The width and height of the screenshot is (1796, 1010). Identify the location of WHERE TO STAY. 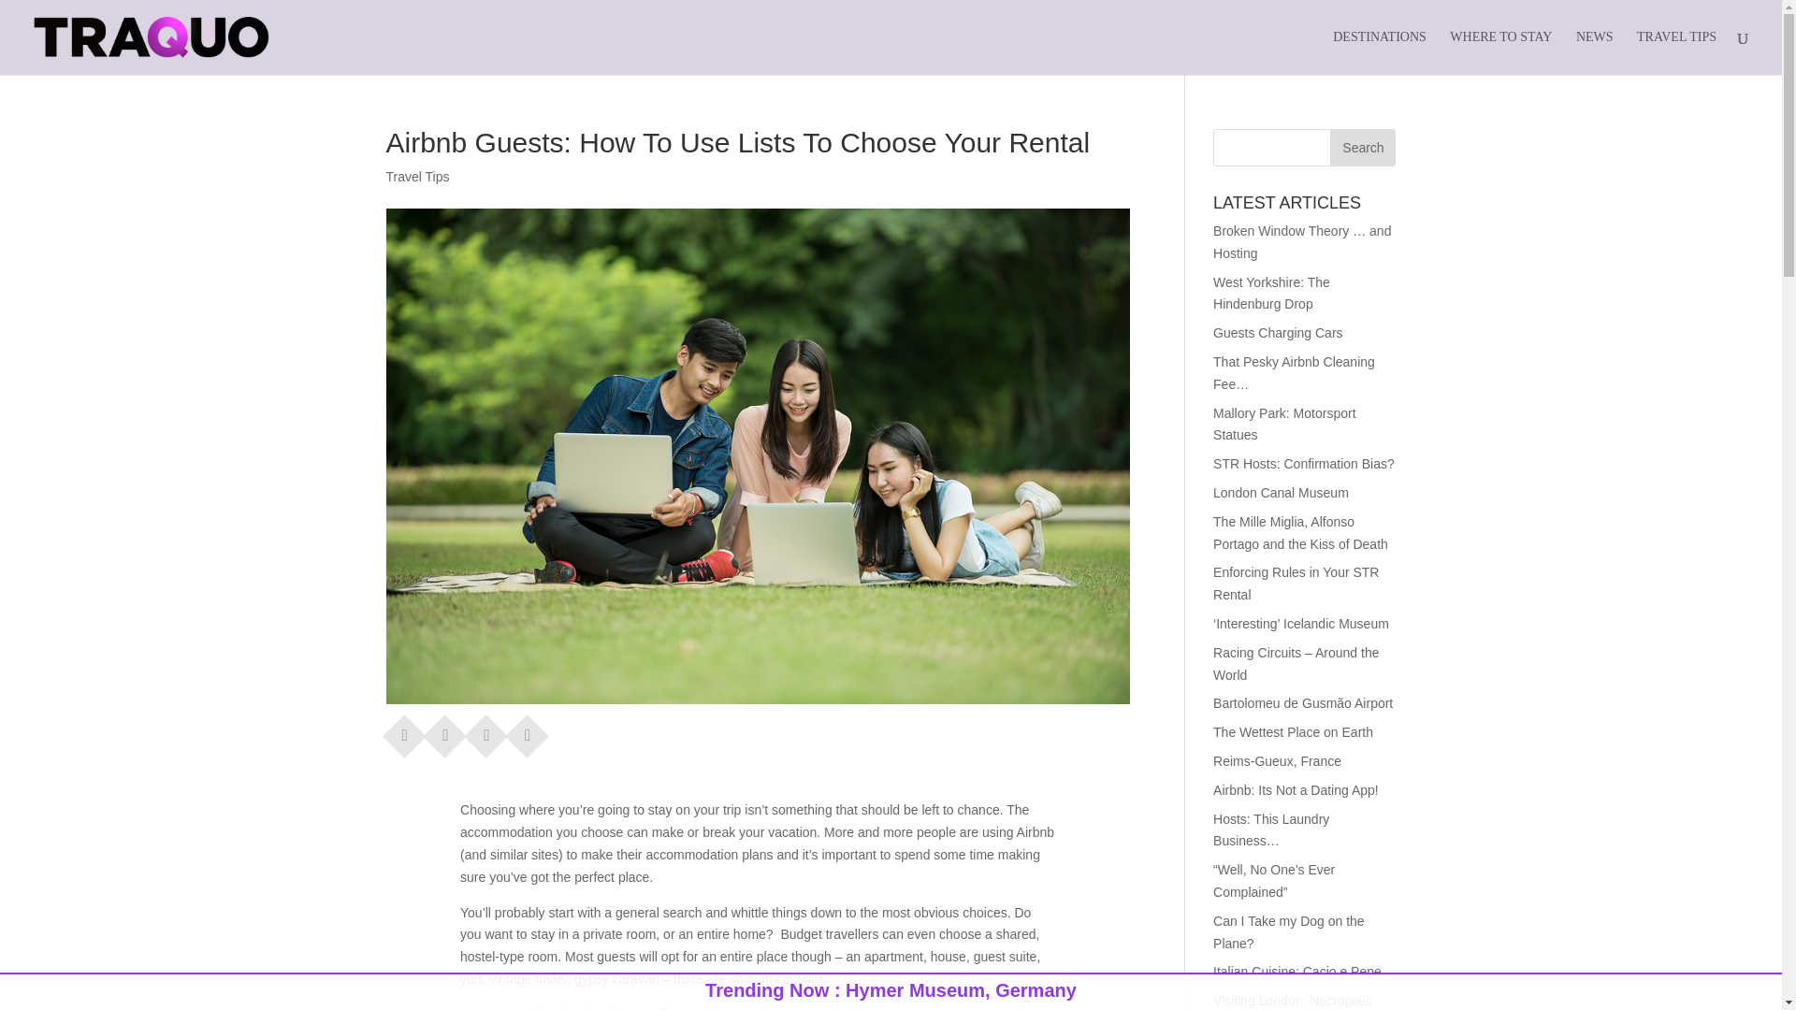
(1500, 52).